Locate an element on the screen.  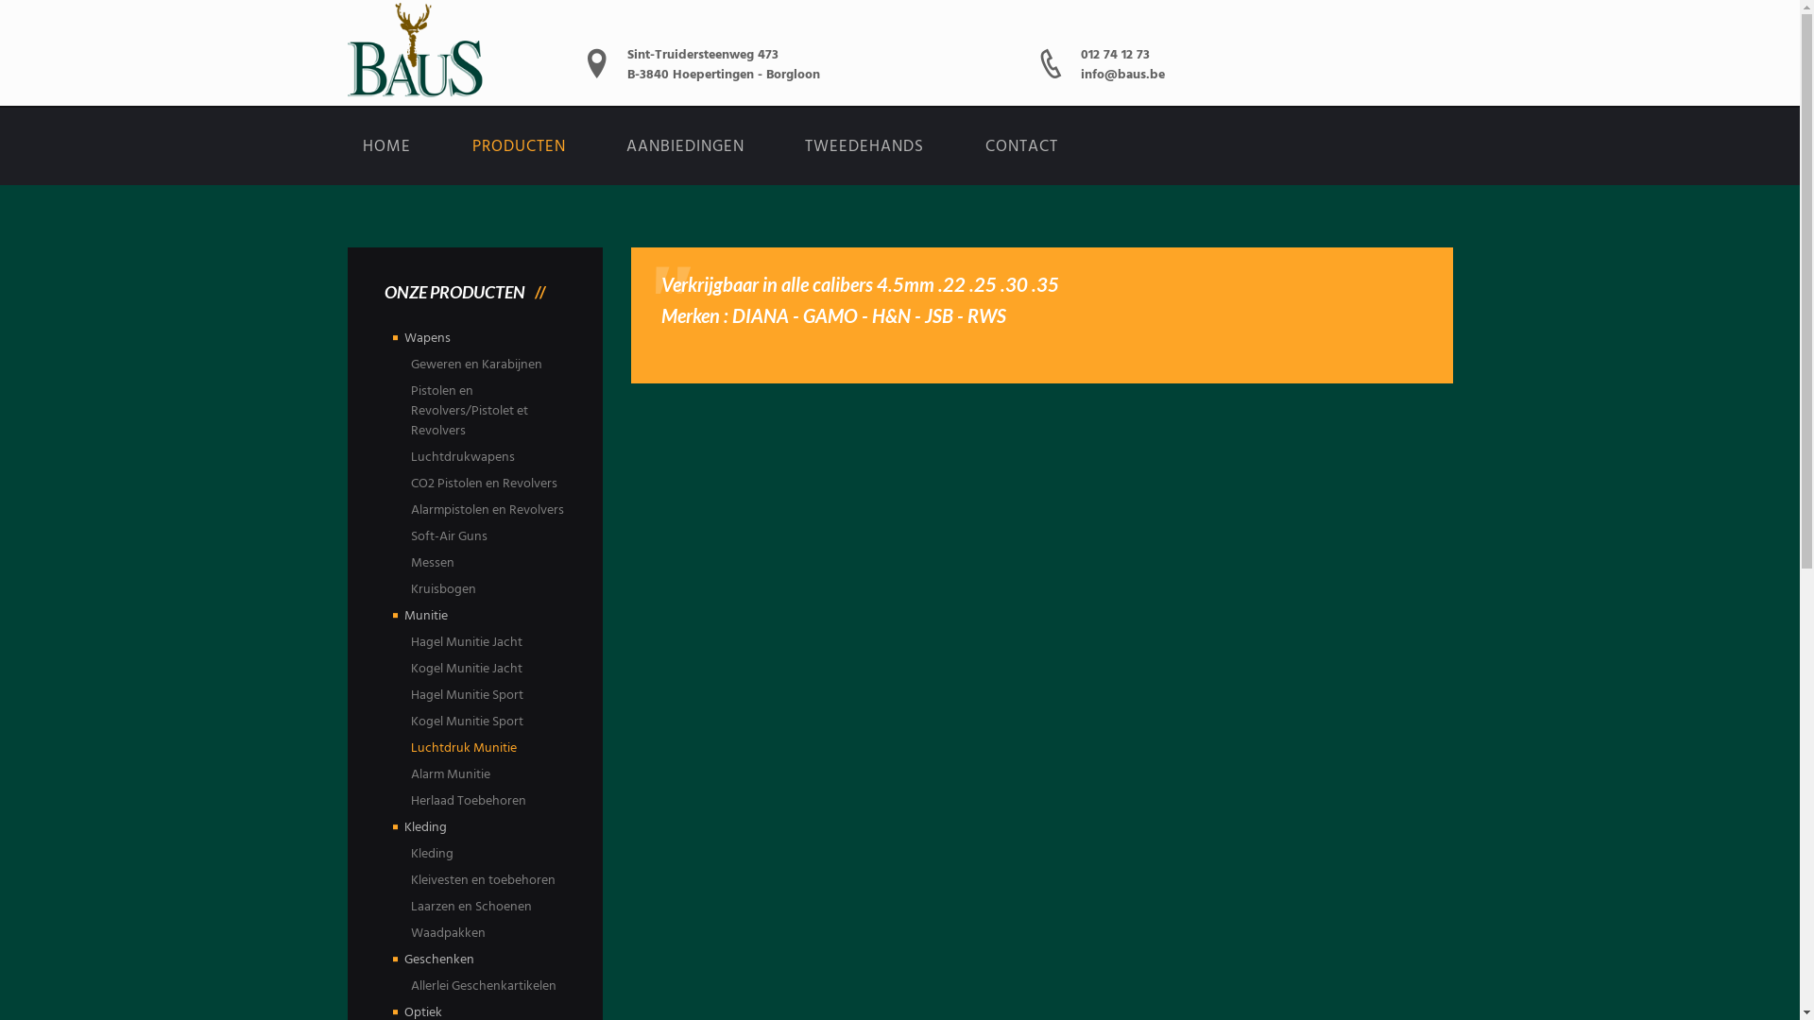
AANBIEDINGEN is located at coordinates (686, 147).